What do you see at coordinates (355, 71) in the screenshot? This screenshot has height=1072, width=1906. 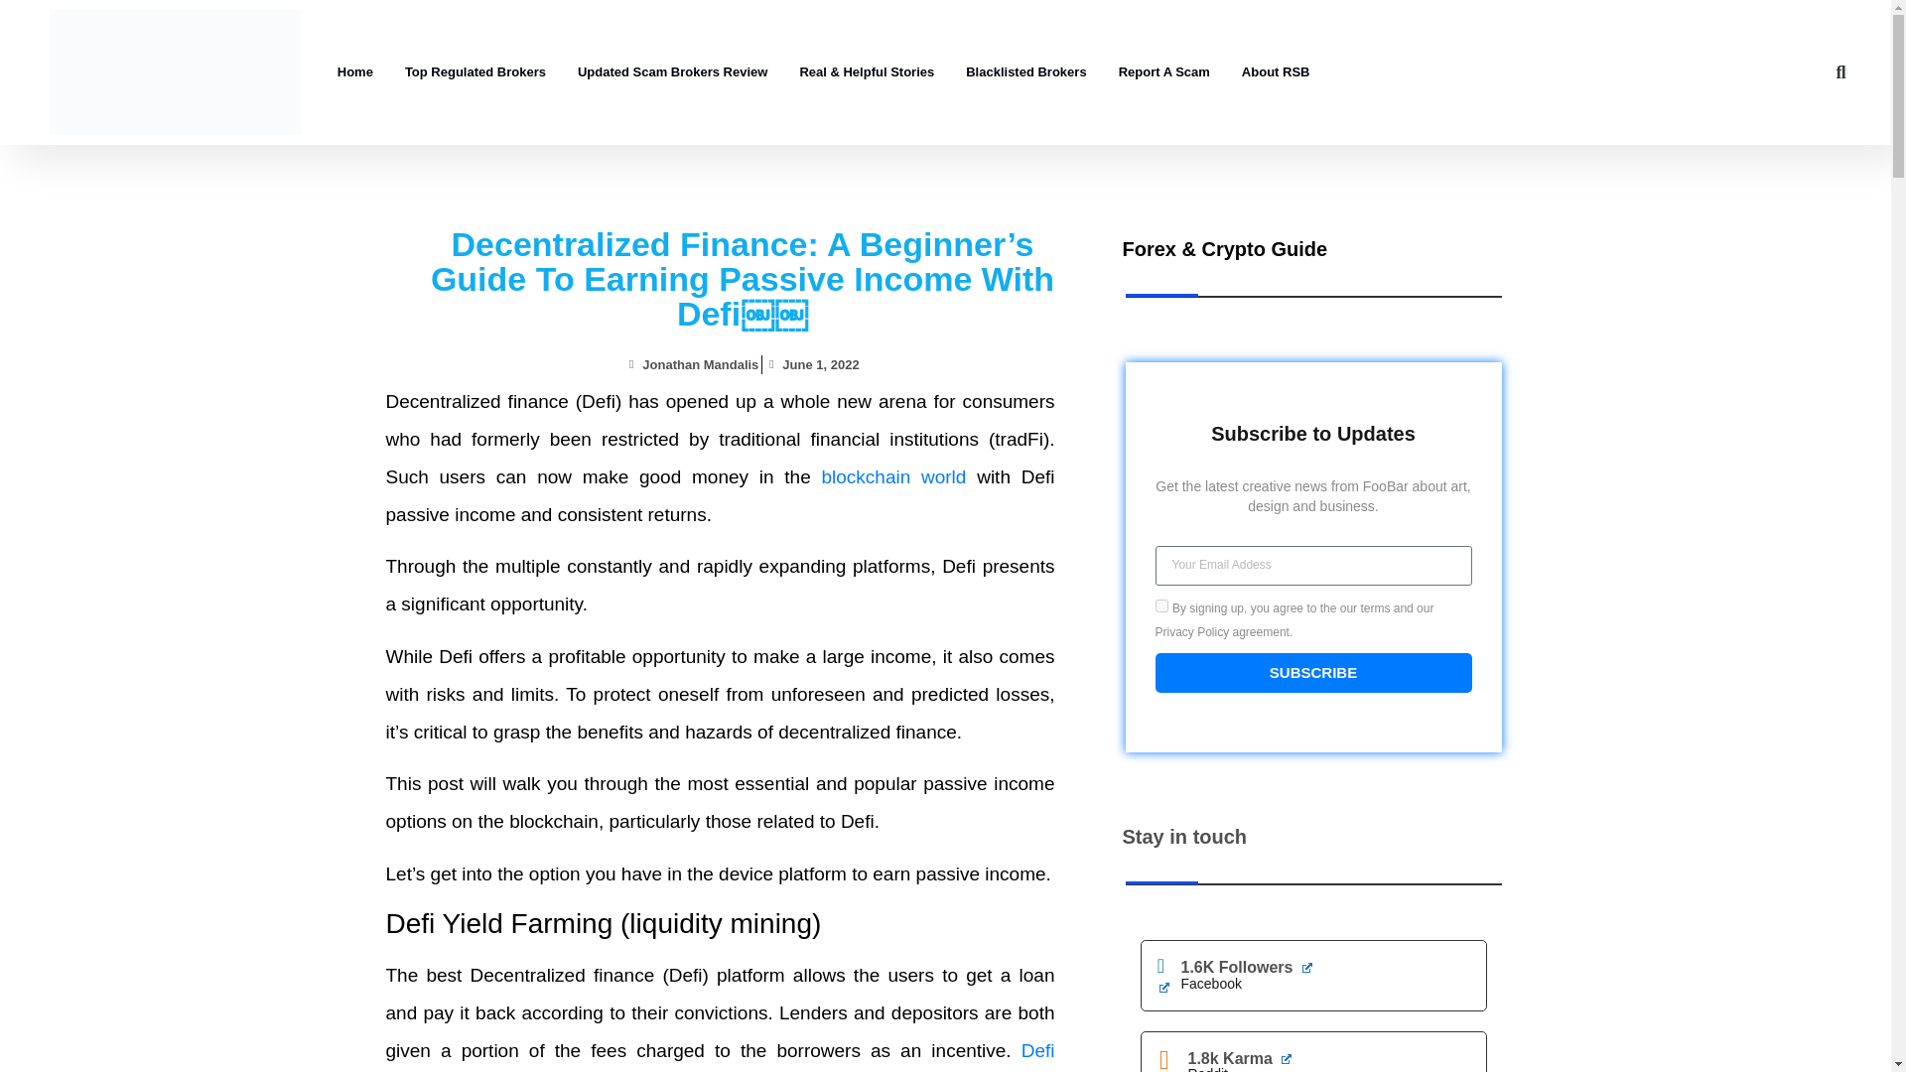 I see `Home` at bounding box center [355, 71].